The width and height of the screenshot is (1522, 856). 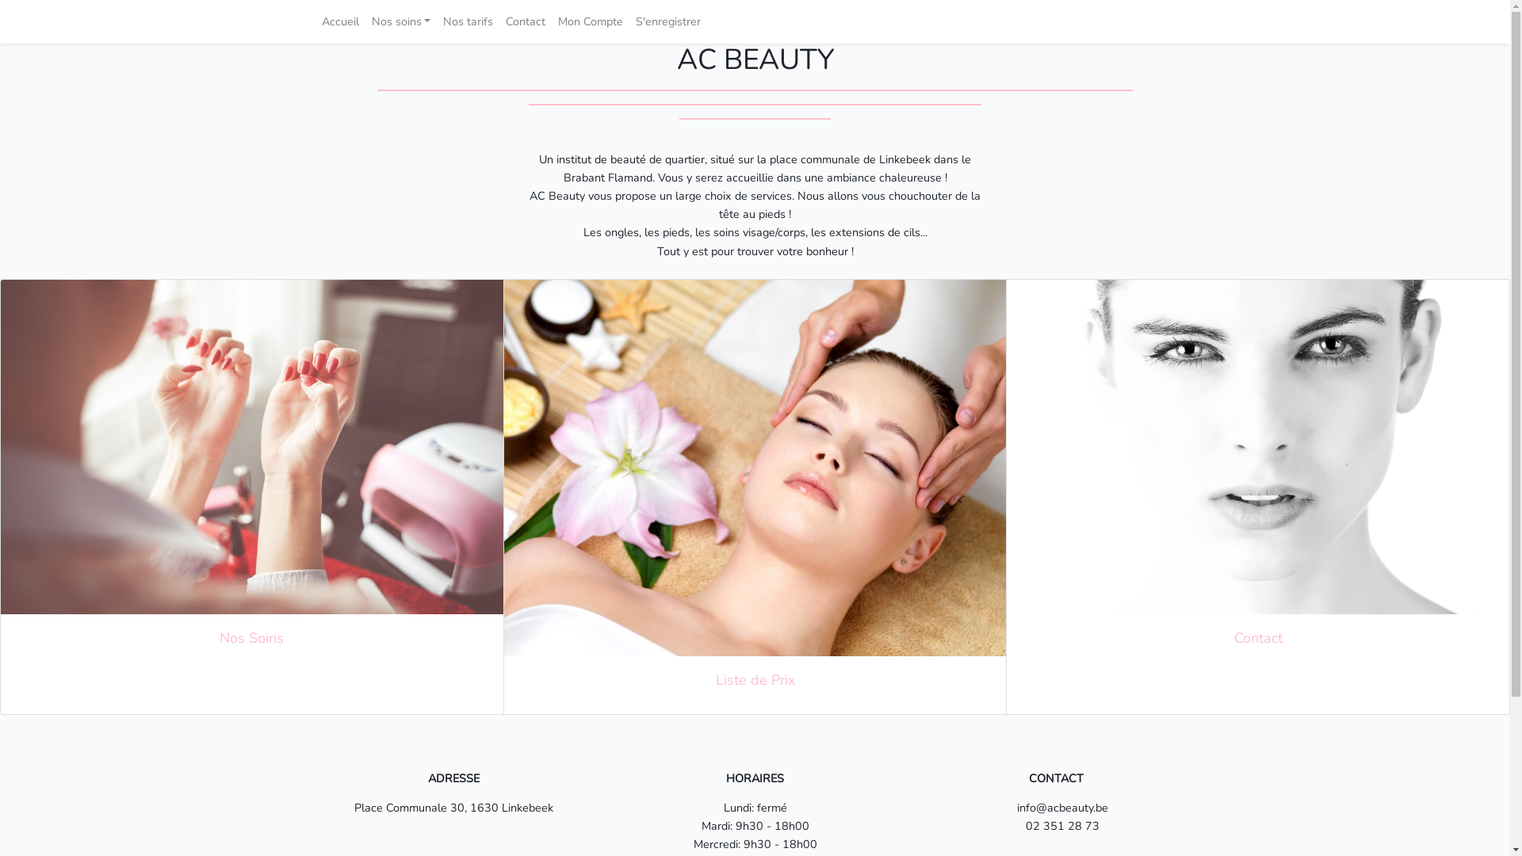 I want to click on Contact, so click(x=1258, y=476).